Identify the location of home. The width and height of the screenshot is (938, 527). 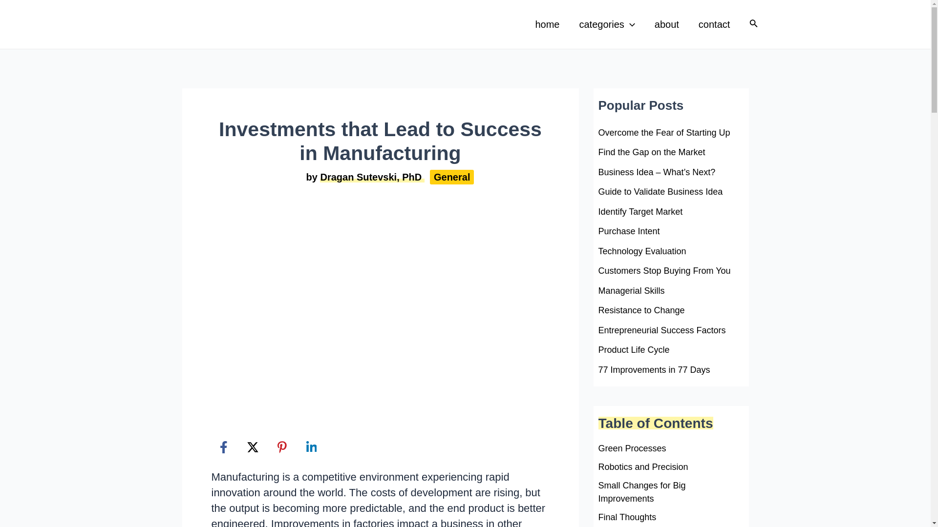
(547, 24).